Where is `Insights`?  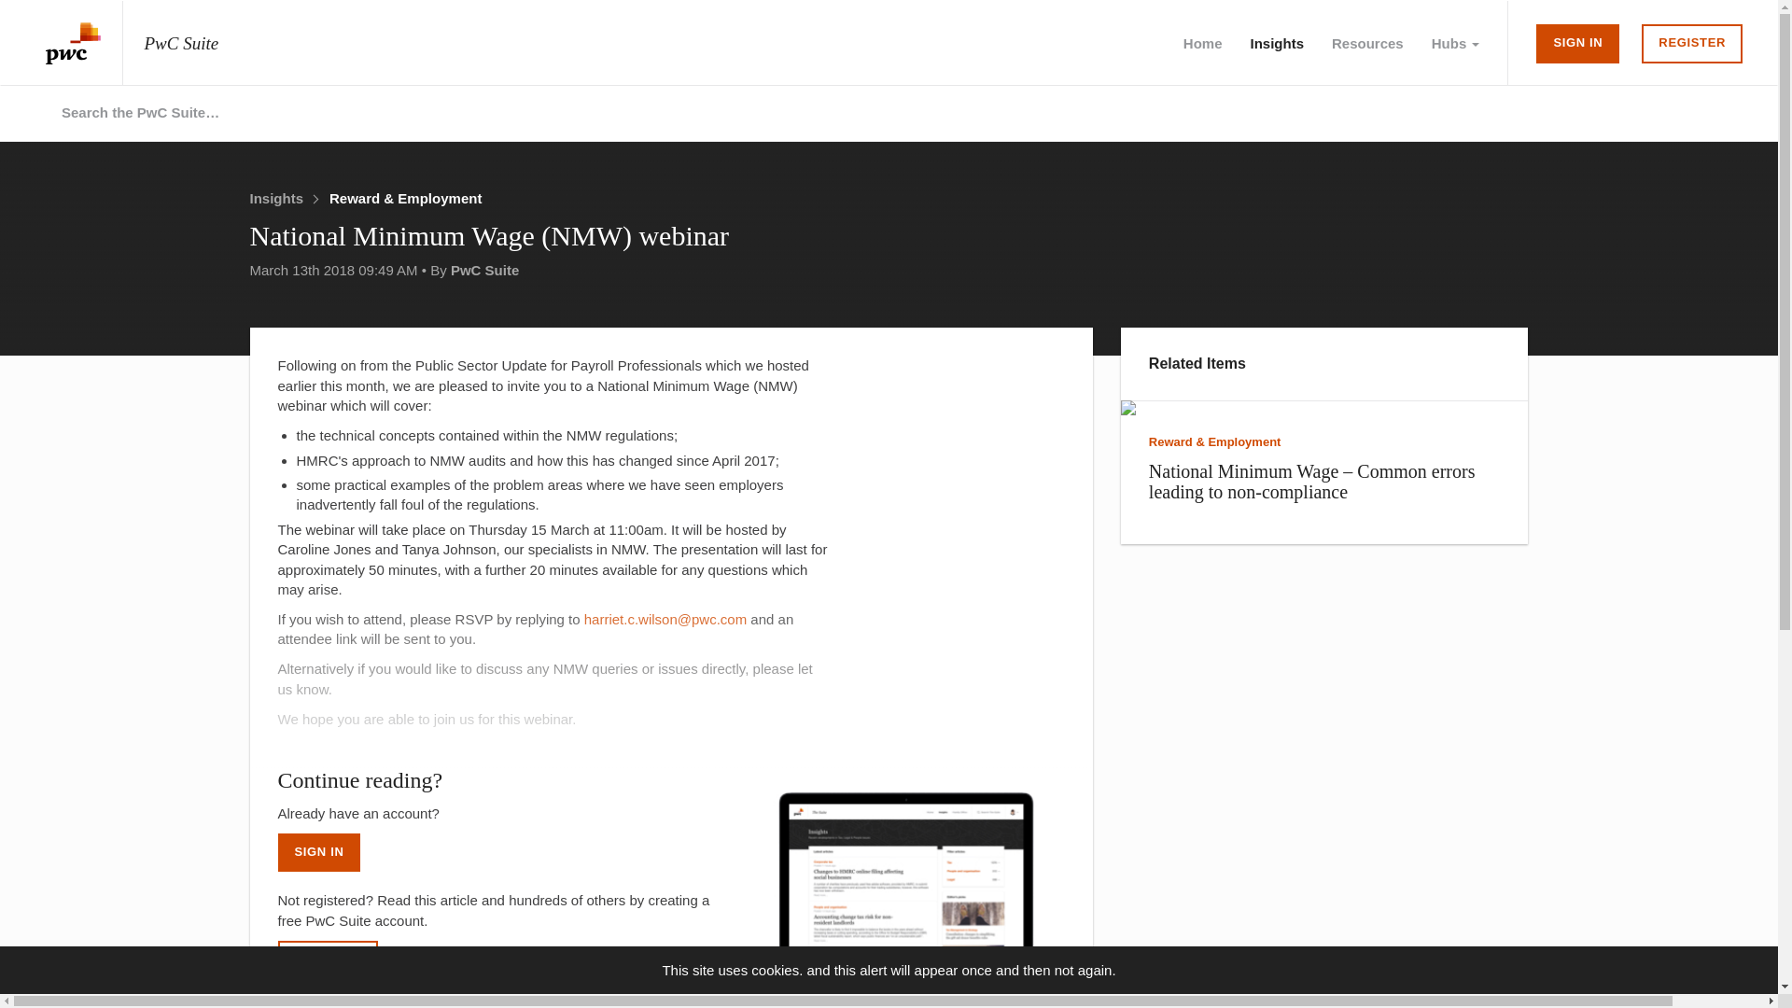
Insights is located at coordinates (1277, 43).